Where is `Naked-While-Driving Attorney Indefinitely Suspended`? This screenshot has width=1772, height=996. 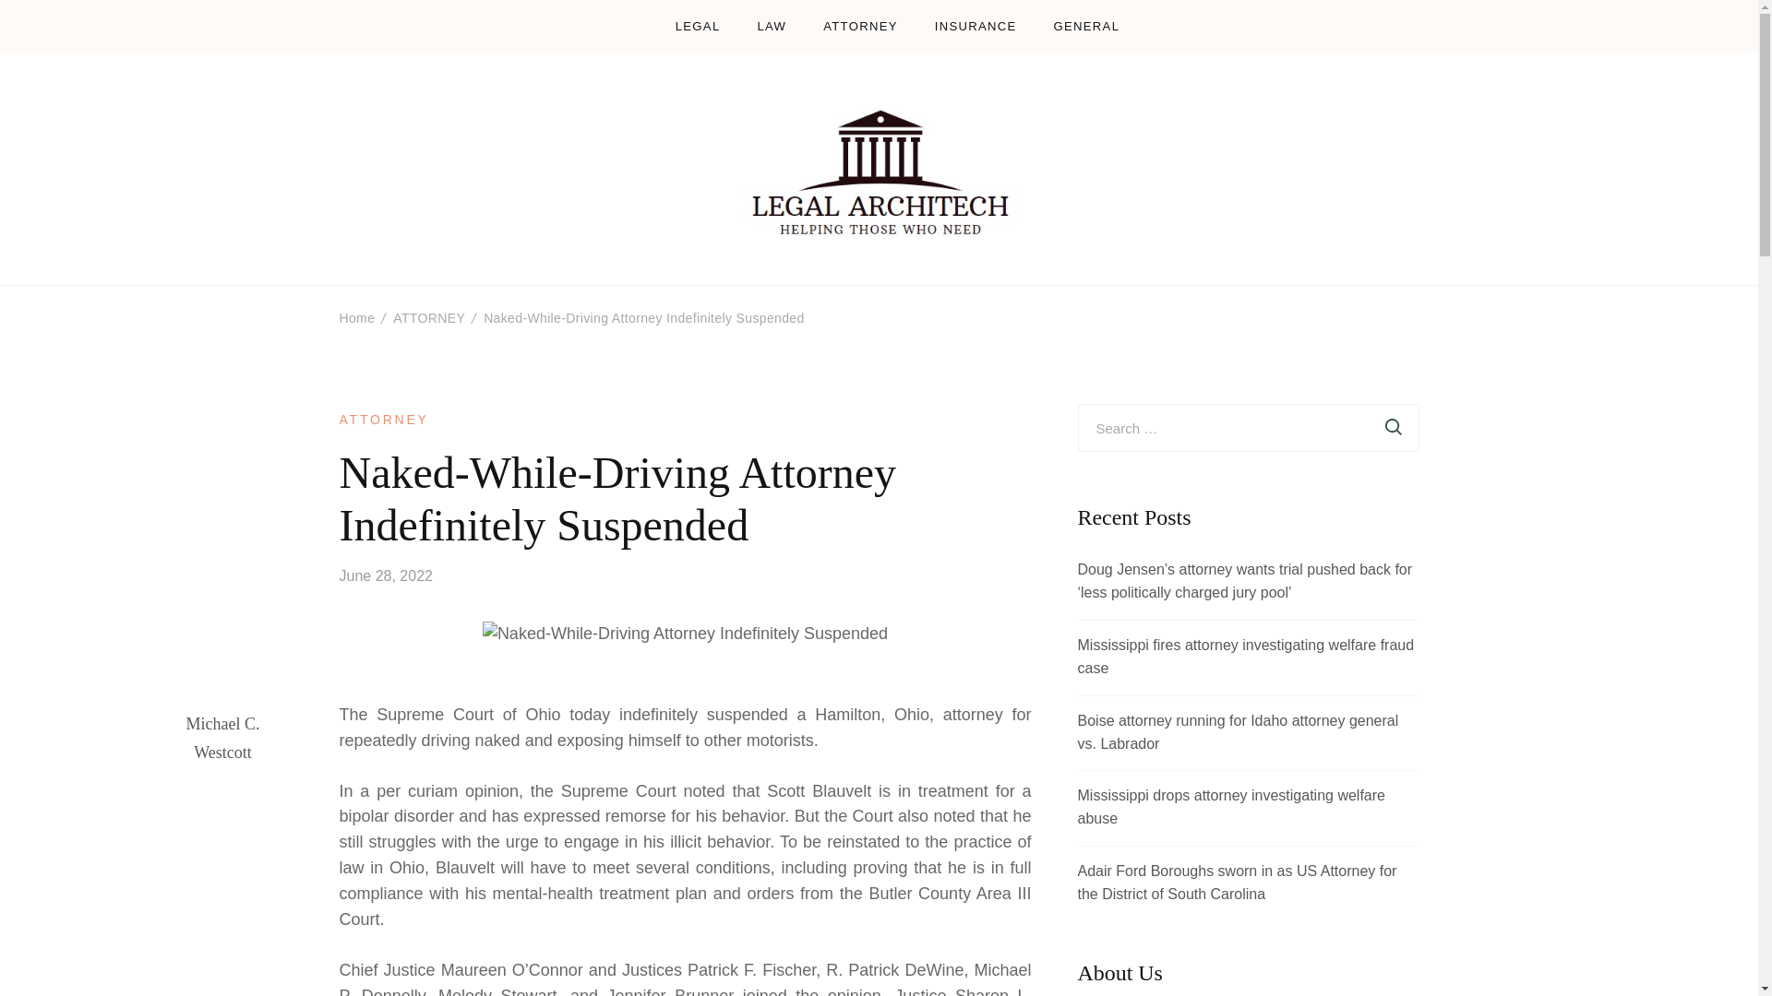
Naked-While-Driving Attorney Indefinitely Suspended is located at coordinates (644, 317).